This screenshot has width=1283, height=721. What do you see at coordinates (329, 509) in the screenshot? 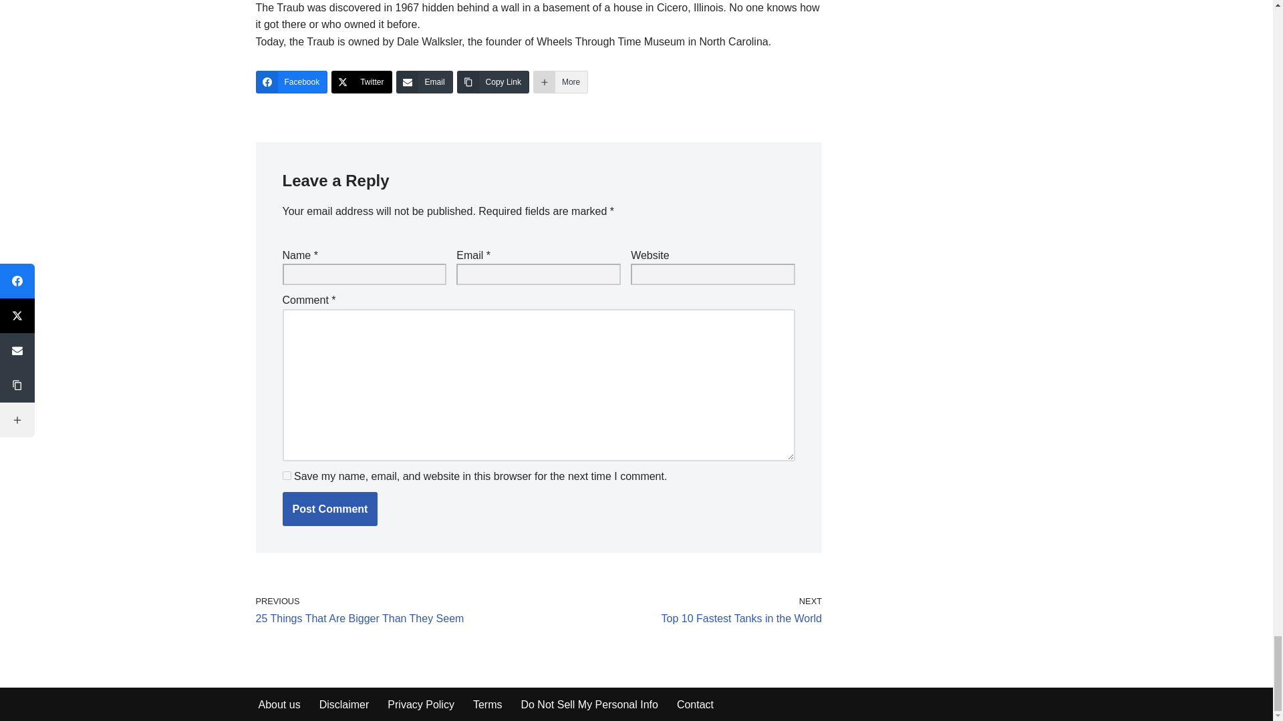
I see `Post Comment` at bounding box center [329, 509].